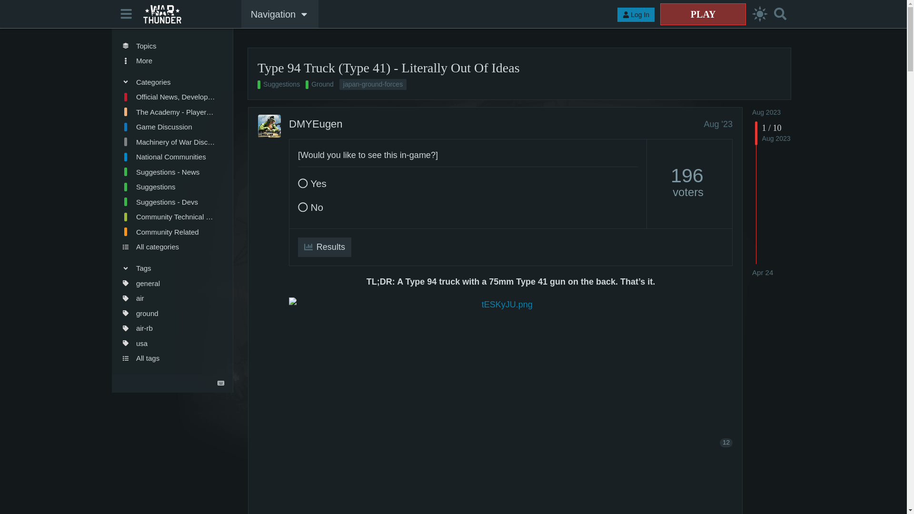 This screenshot has width=914, height=514. Describe the element at coordinates (278, 85) in the screenshot. I see `Suggestions` at that location.